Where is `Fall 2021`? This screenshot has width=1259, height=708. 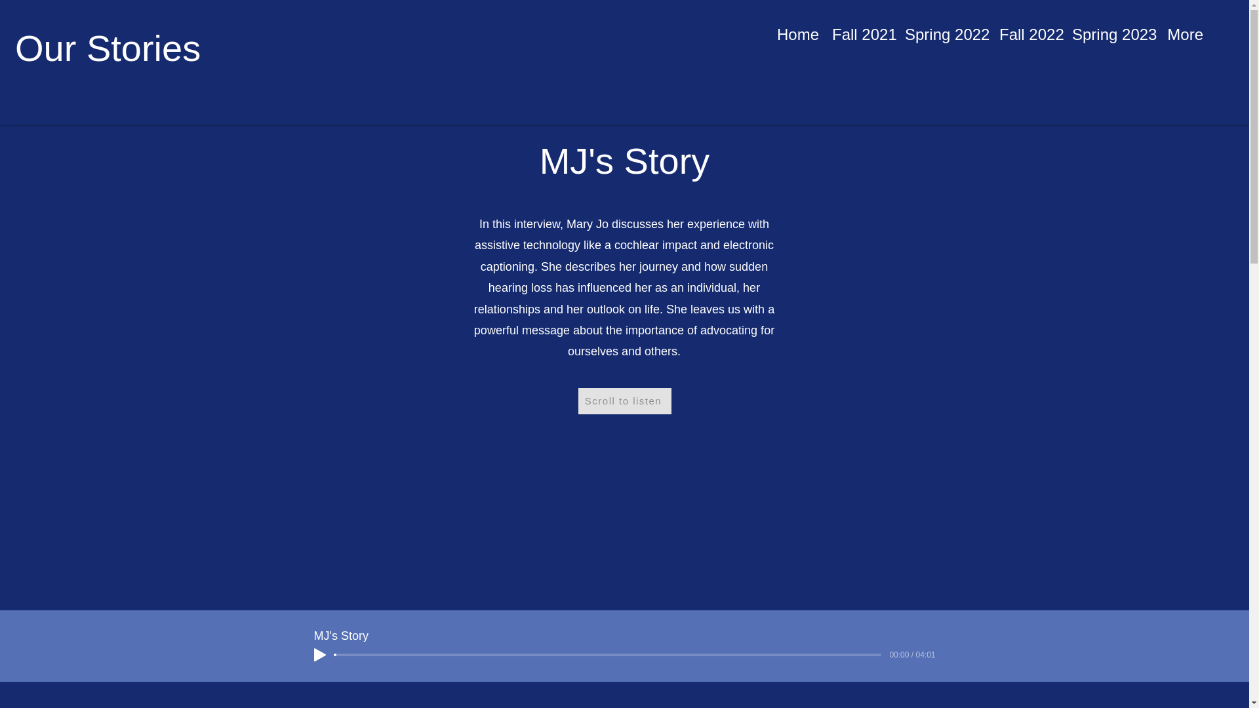
Fall 2021 is located at coordinates (862, 30).